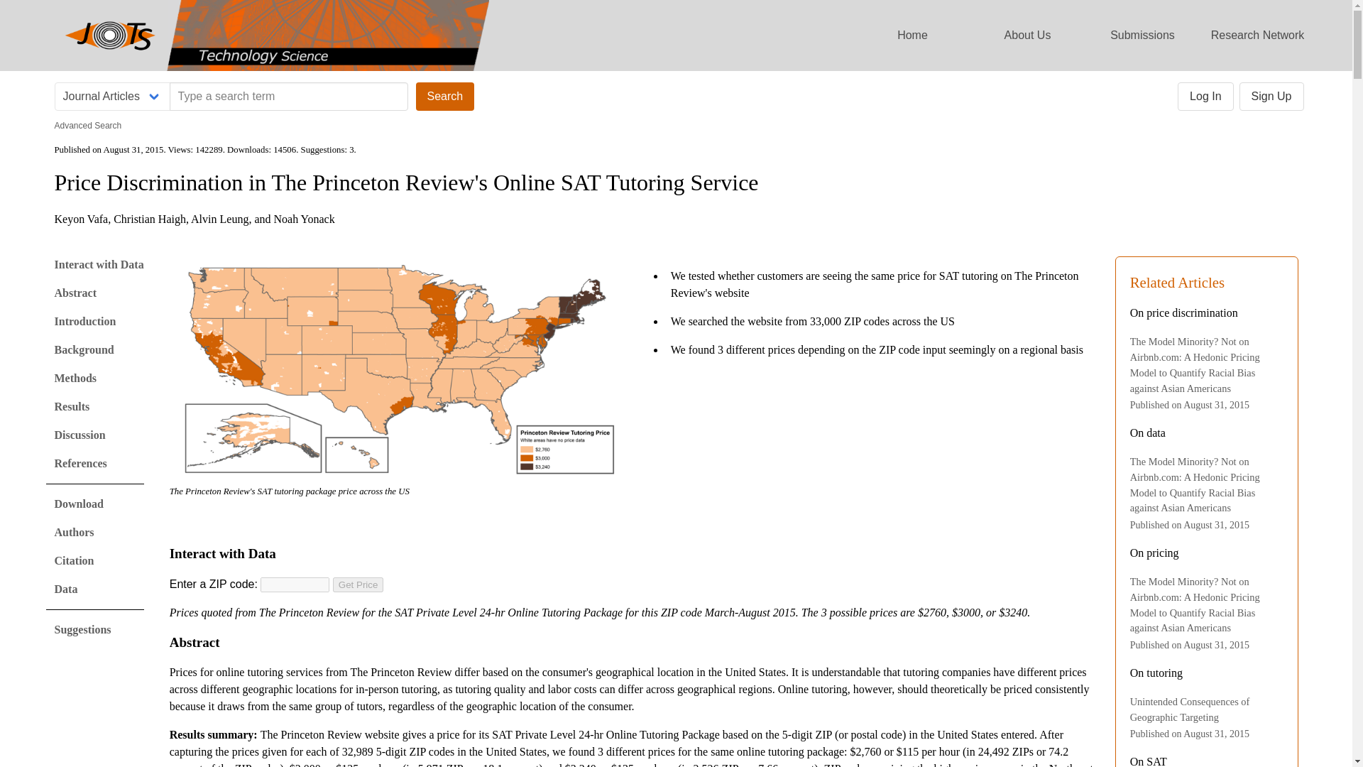 This screenshot has width=1363, height=767. Describe the element at coordinates (358, 584) in the screenshot. I see `Get Price` at that location.